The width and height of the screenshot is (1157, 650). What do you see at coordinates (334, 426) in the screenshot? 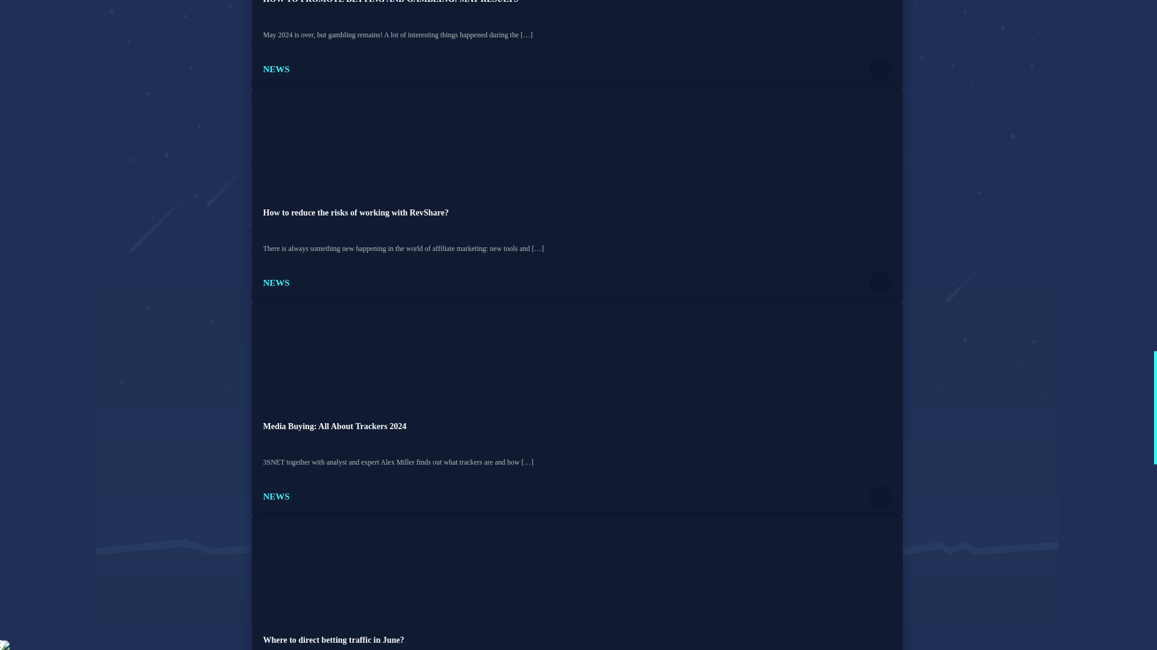
I see `Media Buying: All About Trackers 2024` at bounding box center [334, 426].